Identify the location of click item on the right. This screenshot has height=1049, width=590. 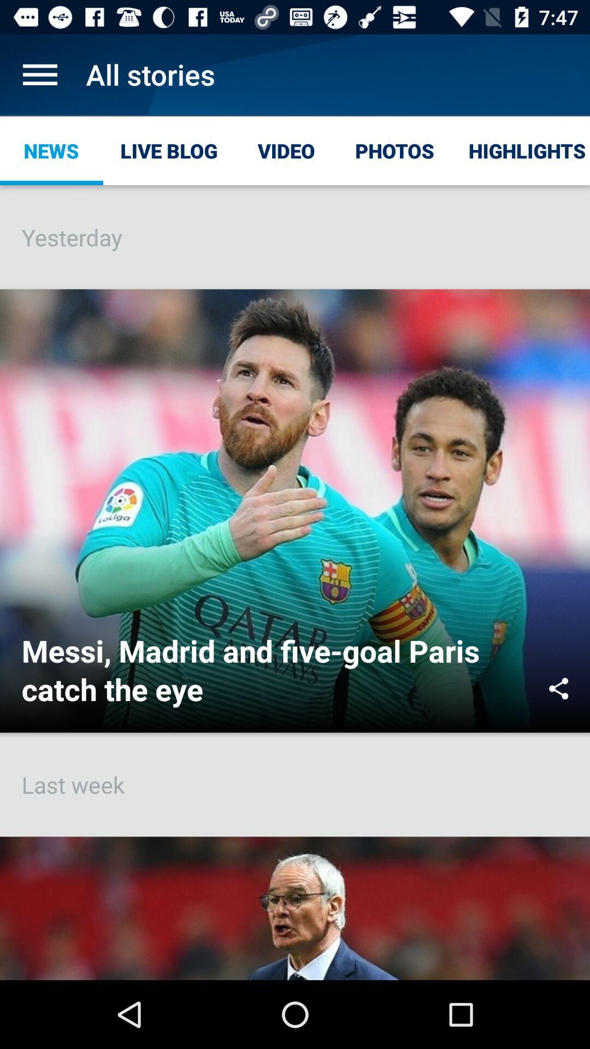
(558, 688).